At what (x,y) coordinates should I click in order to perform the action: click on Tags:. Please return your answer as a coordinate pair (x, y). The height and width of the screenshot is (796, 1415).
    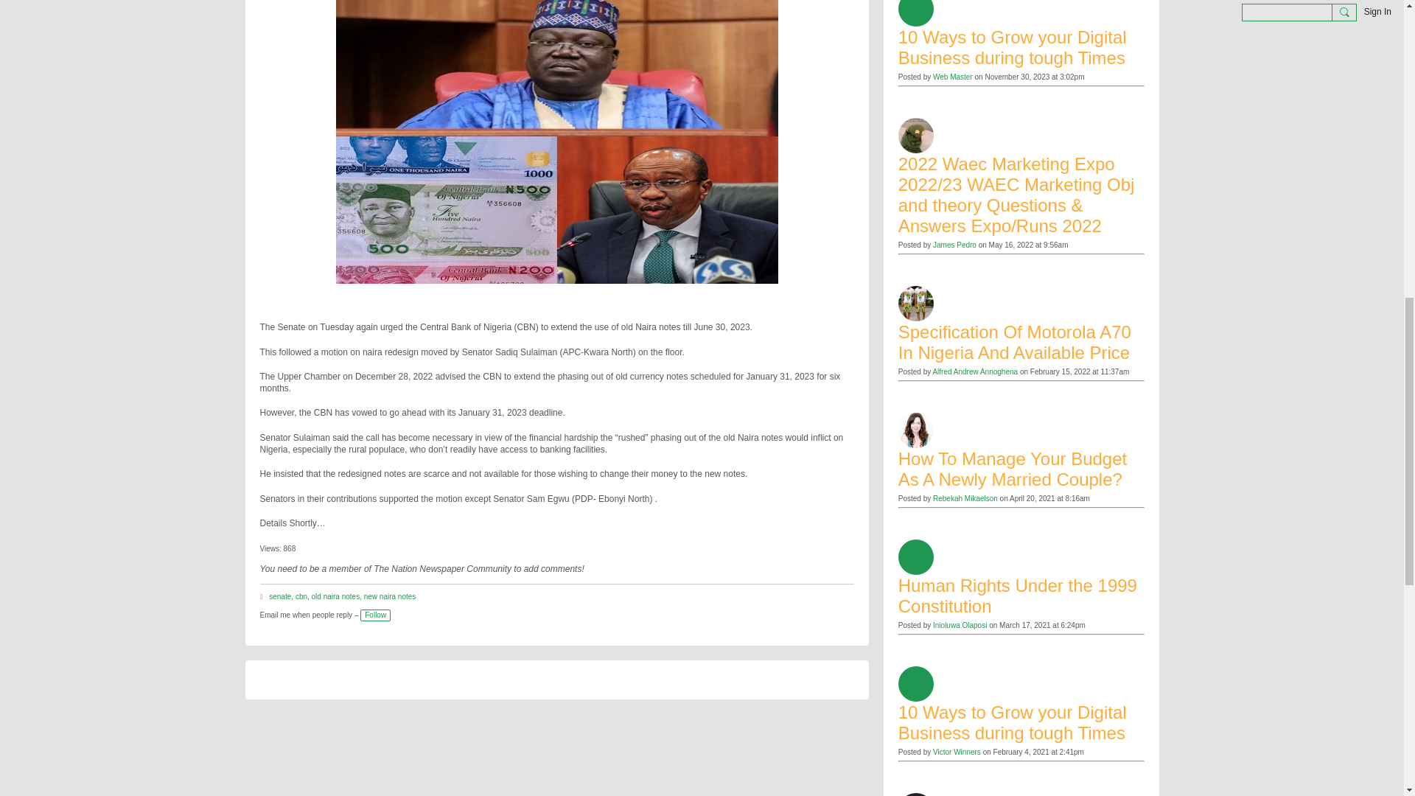
    Looking at the image, I should click on (262, 597).